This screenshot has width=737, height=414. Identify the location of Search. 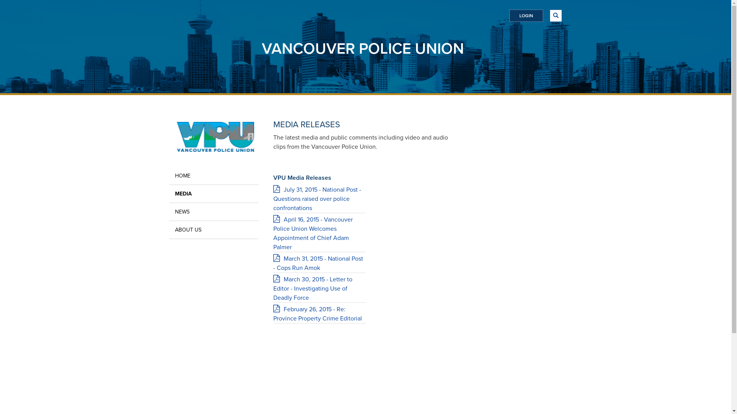
(449, 22).